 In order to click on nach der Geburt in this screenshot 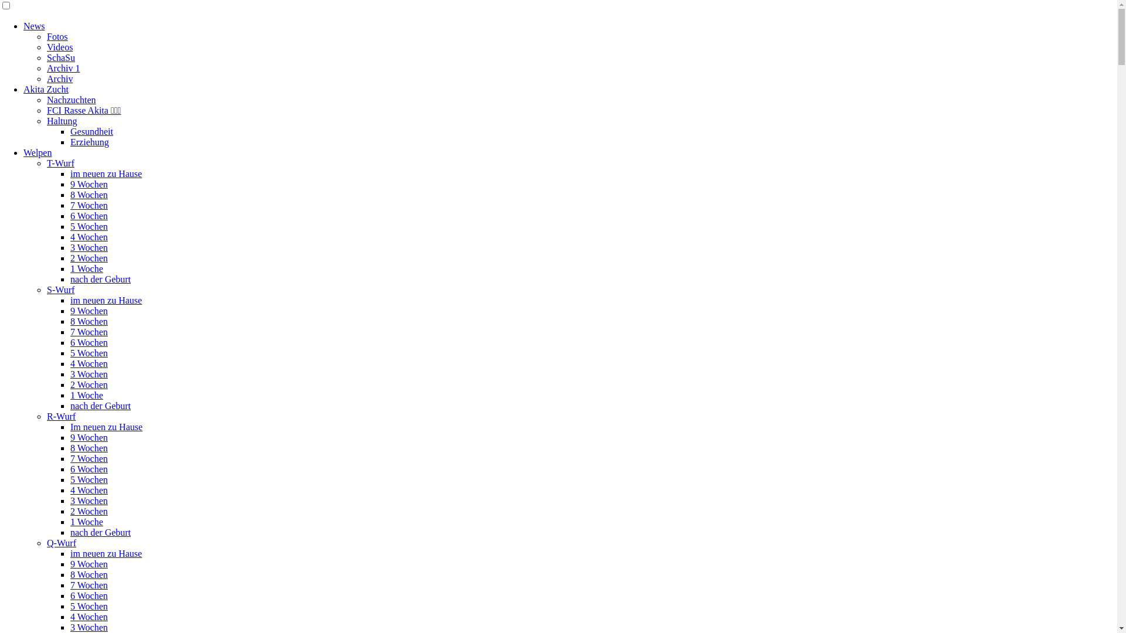, I will do `click(101, 532)`.